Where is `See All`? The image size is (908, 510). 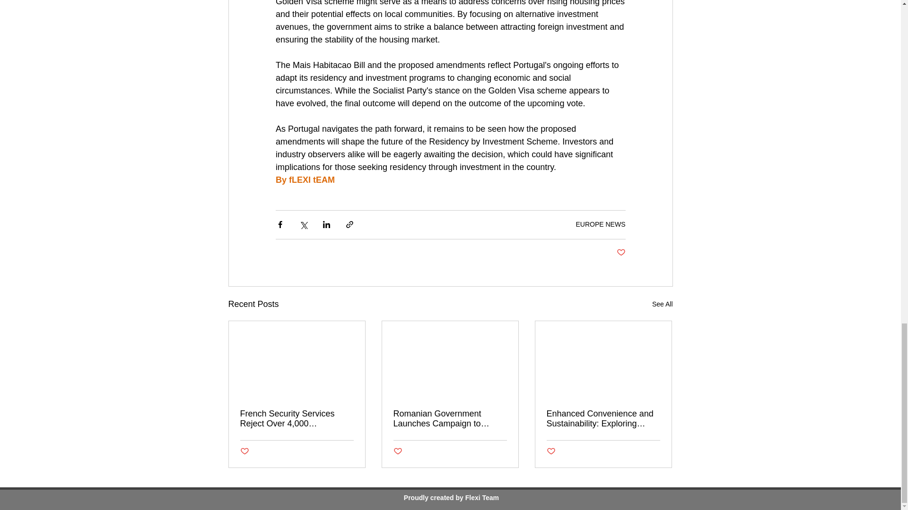 See All is located at coordinates (662, 304).